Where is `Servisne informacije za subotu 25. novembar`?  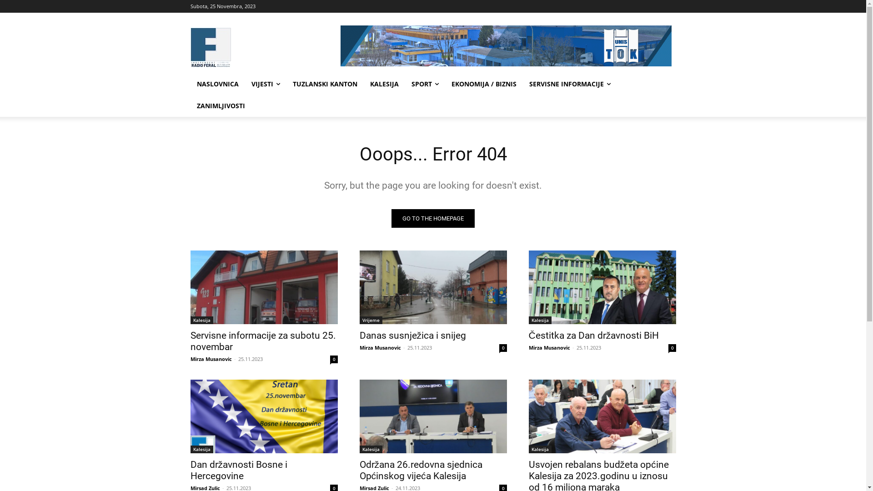 Servisne informacije za subotu 25. novembar is located at coordinates (263, 341).